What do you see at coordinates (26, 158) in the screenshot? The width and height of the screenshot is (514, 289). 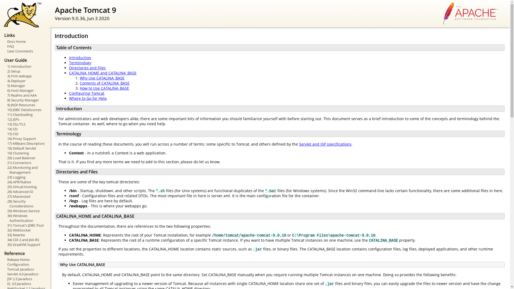 I see `20) Load Balancer` at bounding box center [26, 158].